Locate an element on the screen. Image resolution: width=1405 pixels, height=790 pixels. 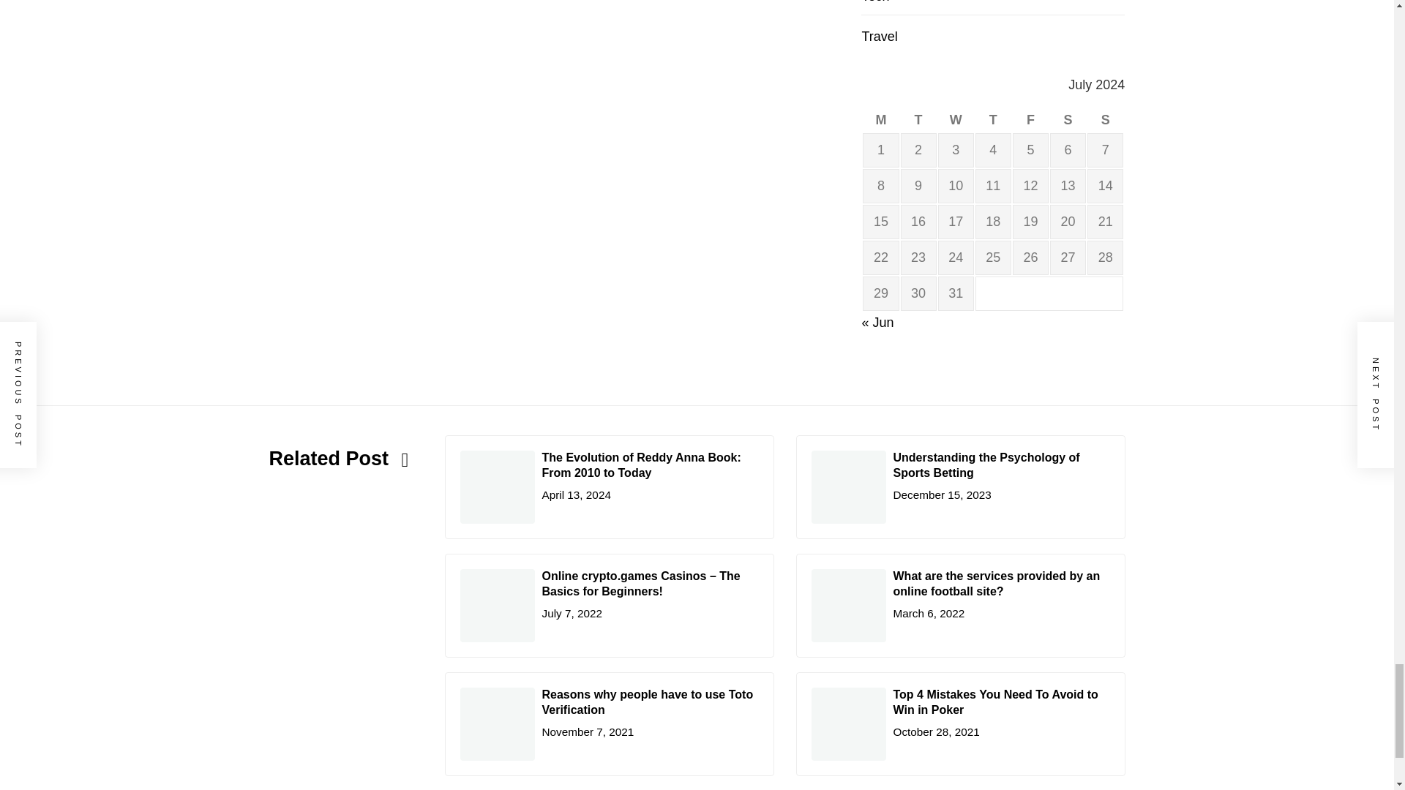
Tuesday is located at coordinates (918, 120).